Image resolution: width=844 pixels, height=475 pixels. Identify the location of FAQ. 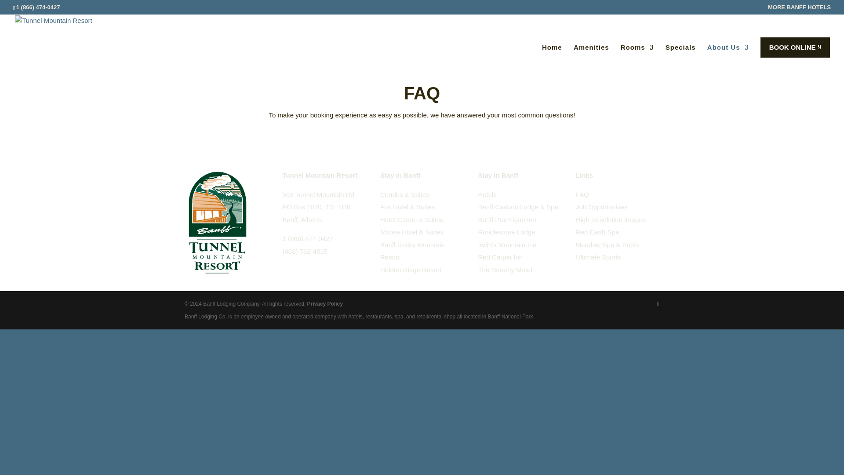
(582, 194).